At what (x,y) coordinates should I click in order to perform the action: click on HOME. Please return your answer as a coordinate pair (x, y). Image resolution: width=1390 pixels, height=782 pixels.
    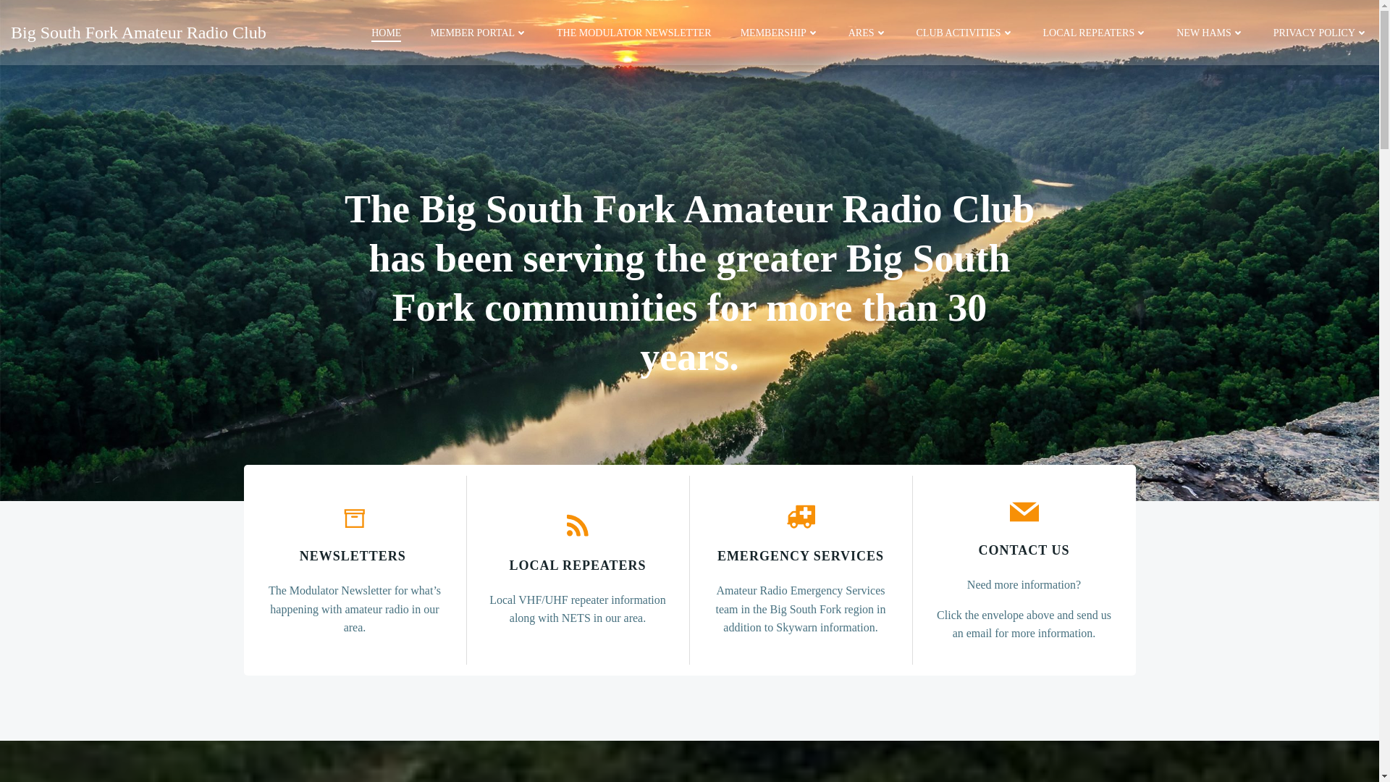
    Looking at the image, I should click on (386, 32).